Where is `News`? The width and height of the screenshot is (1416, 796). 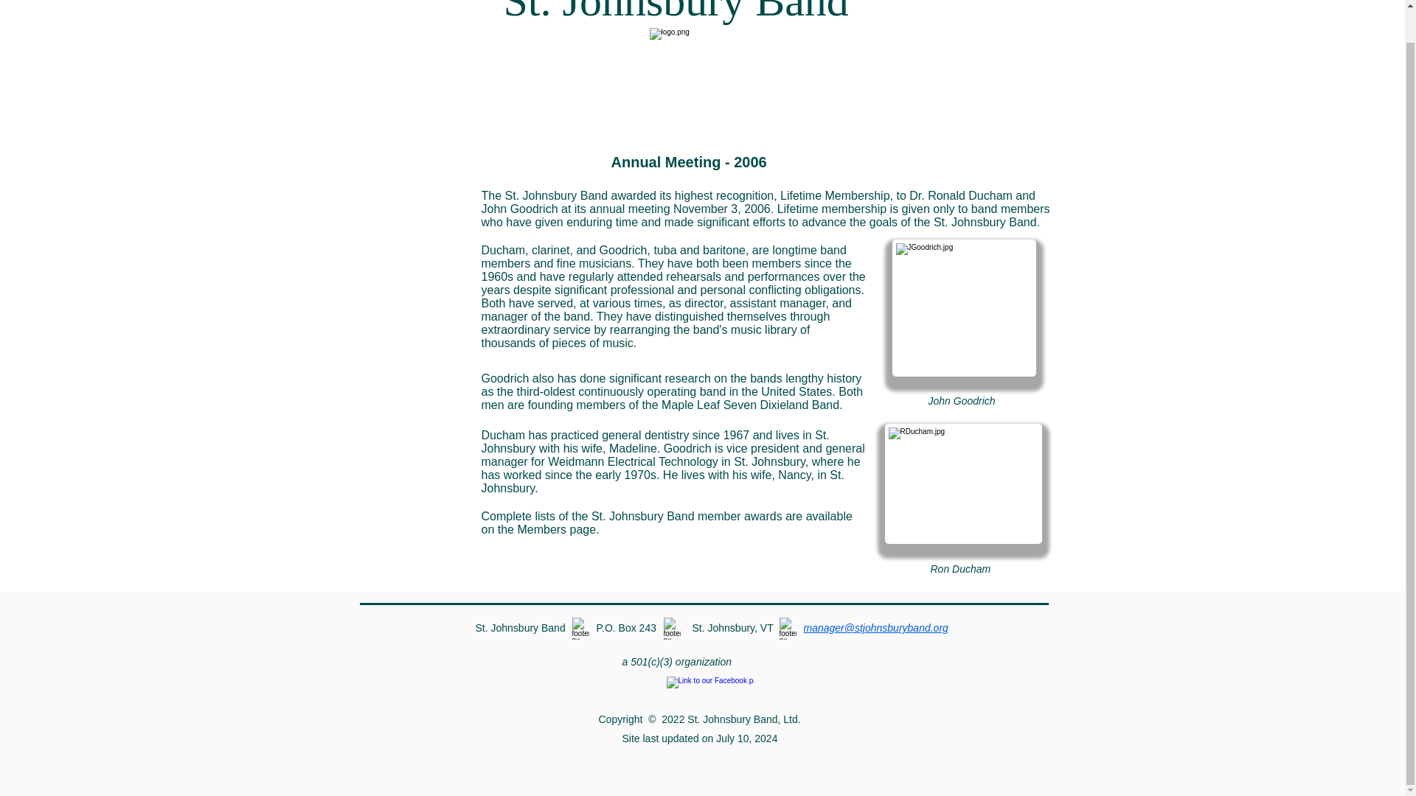
News is located at coordinates (403, 231).